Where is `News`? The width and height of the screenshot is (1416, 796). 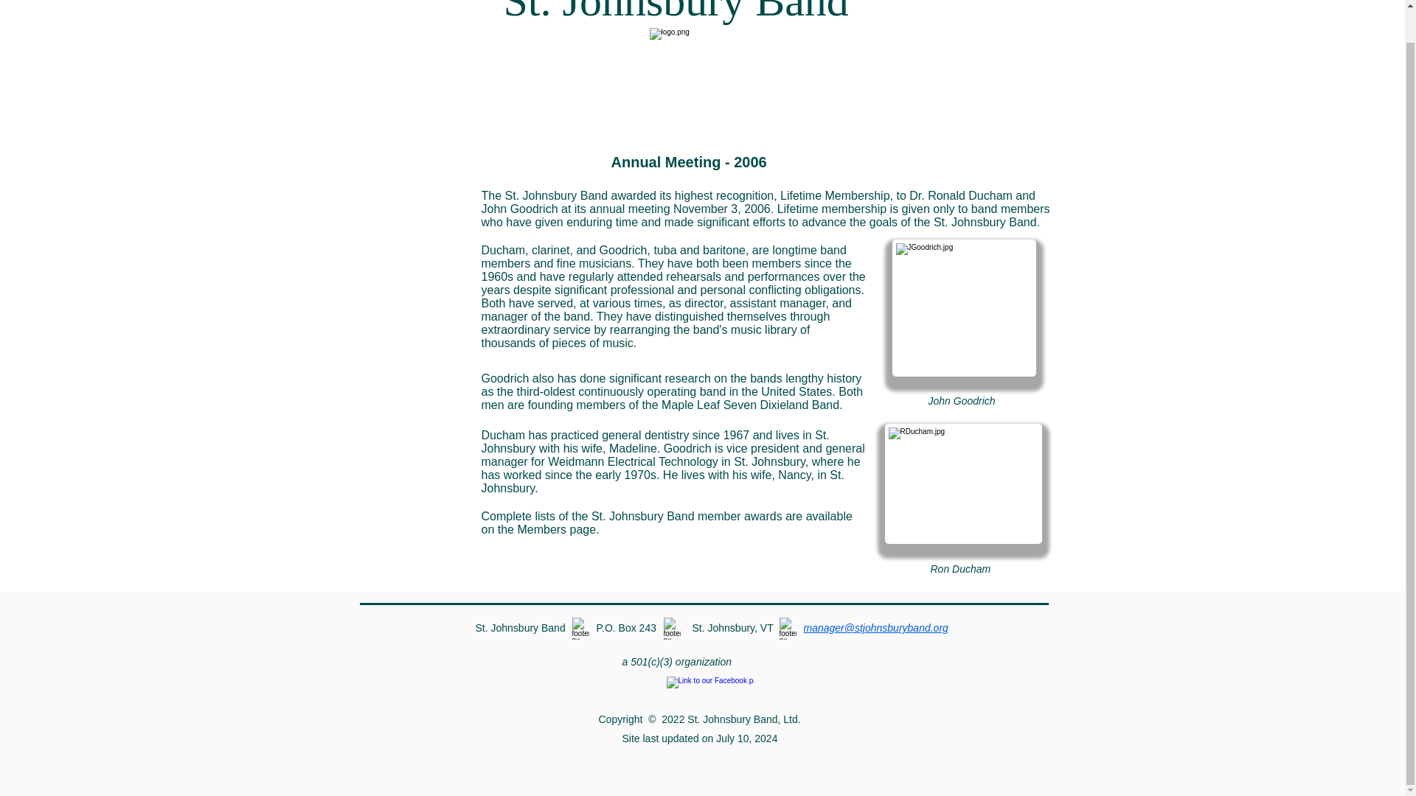
News is located at coordinates (403, 231).